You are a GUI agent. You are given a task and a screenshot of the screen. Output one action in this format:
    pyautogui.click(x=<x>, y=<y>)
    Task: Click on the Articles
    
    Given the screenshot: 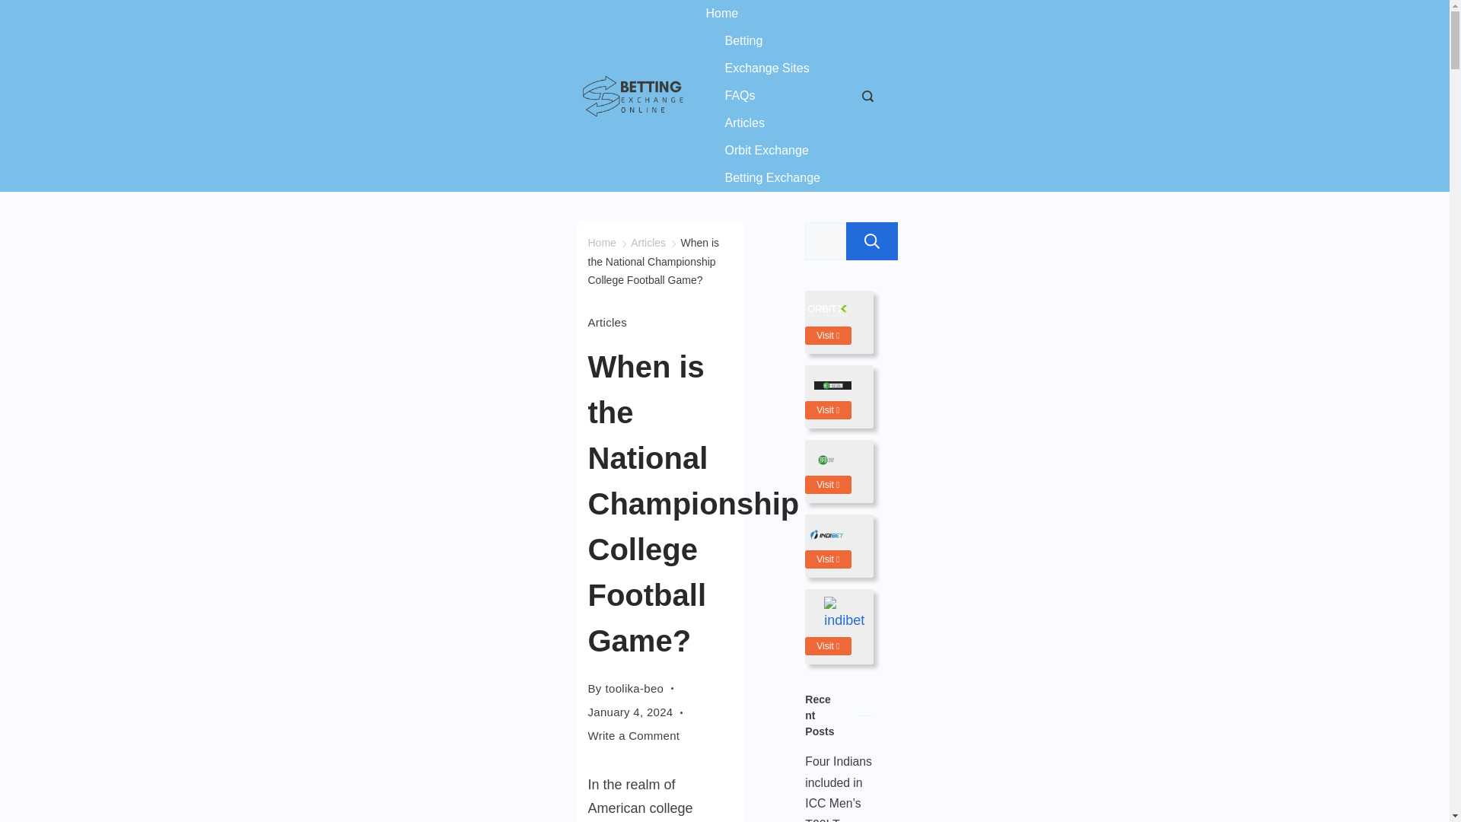 What is the action you would take?
    pyautogui.click(x=648, y=243)
    